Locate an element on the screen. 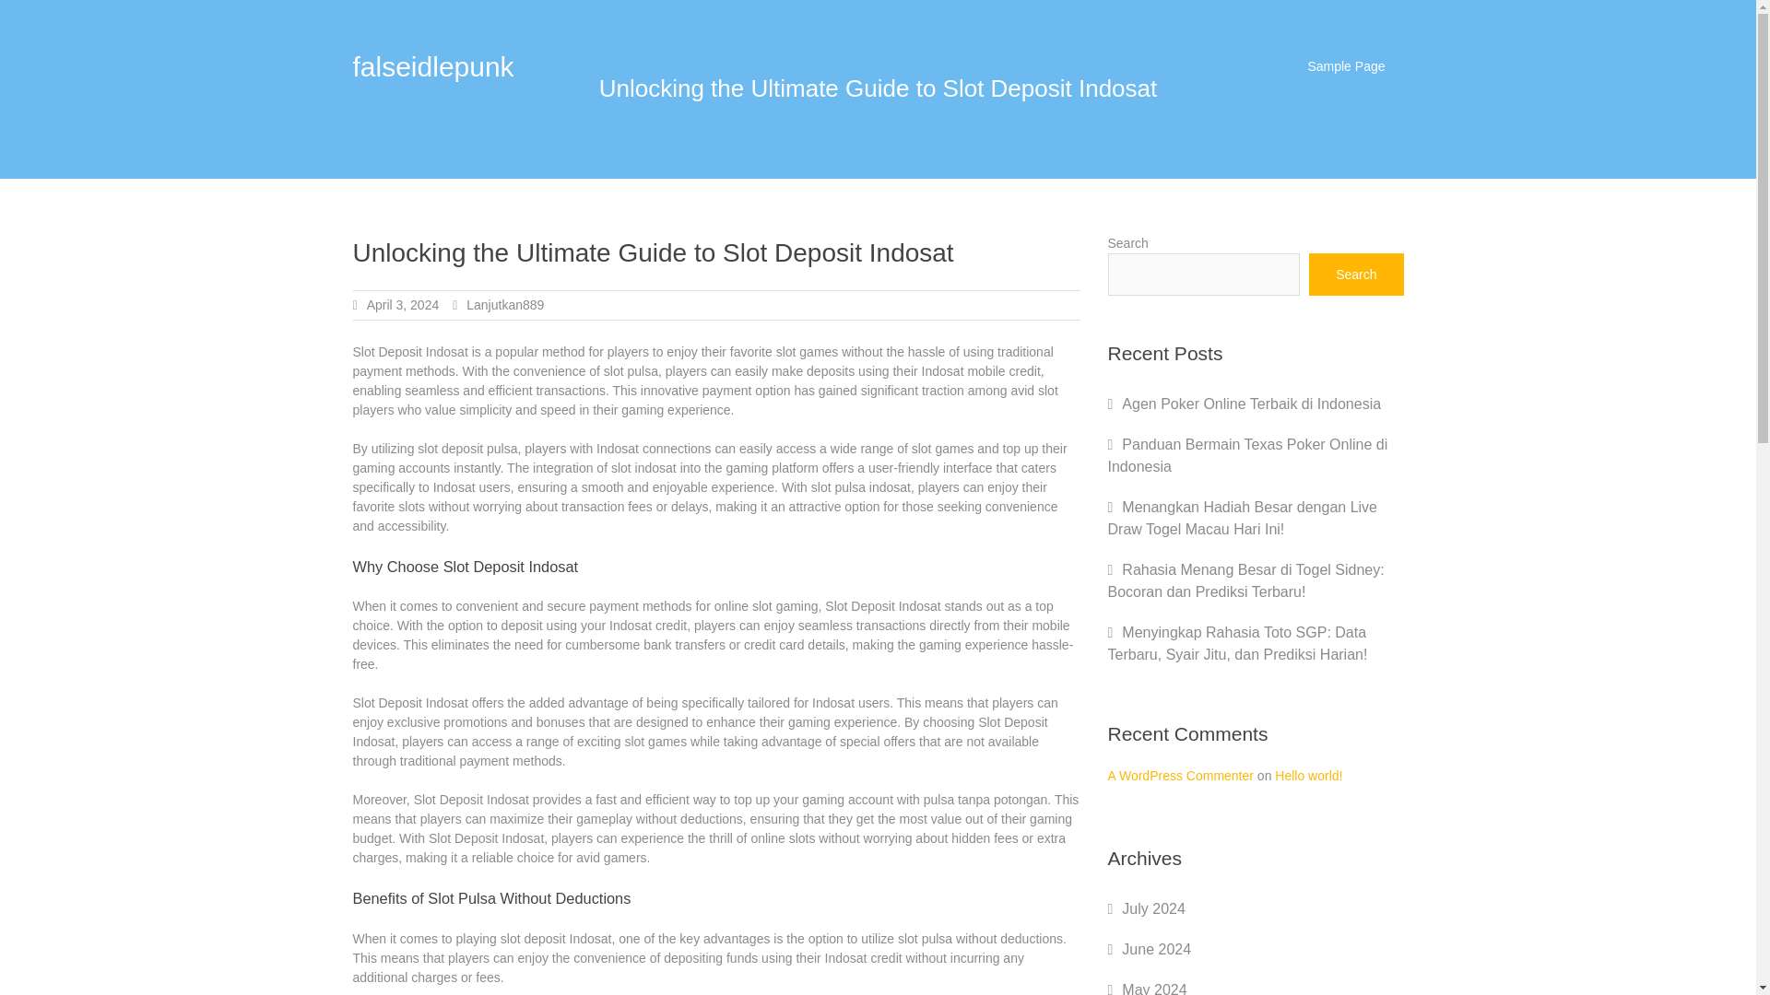  Lanjutkan889 is located at coordinates (505, 304).